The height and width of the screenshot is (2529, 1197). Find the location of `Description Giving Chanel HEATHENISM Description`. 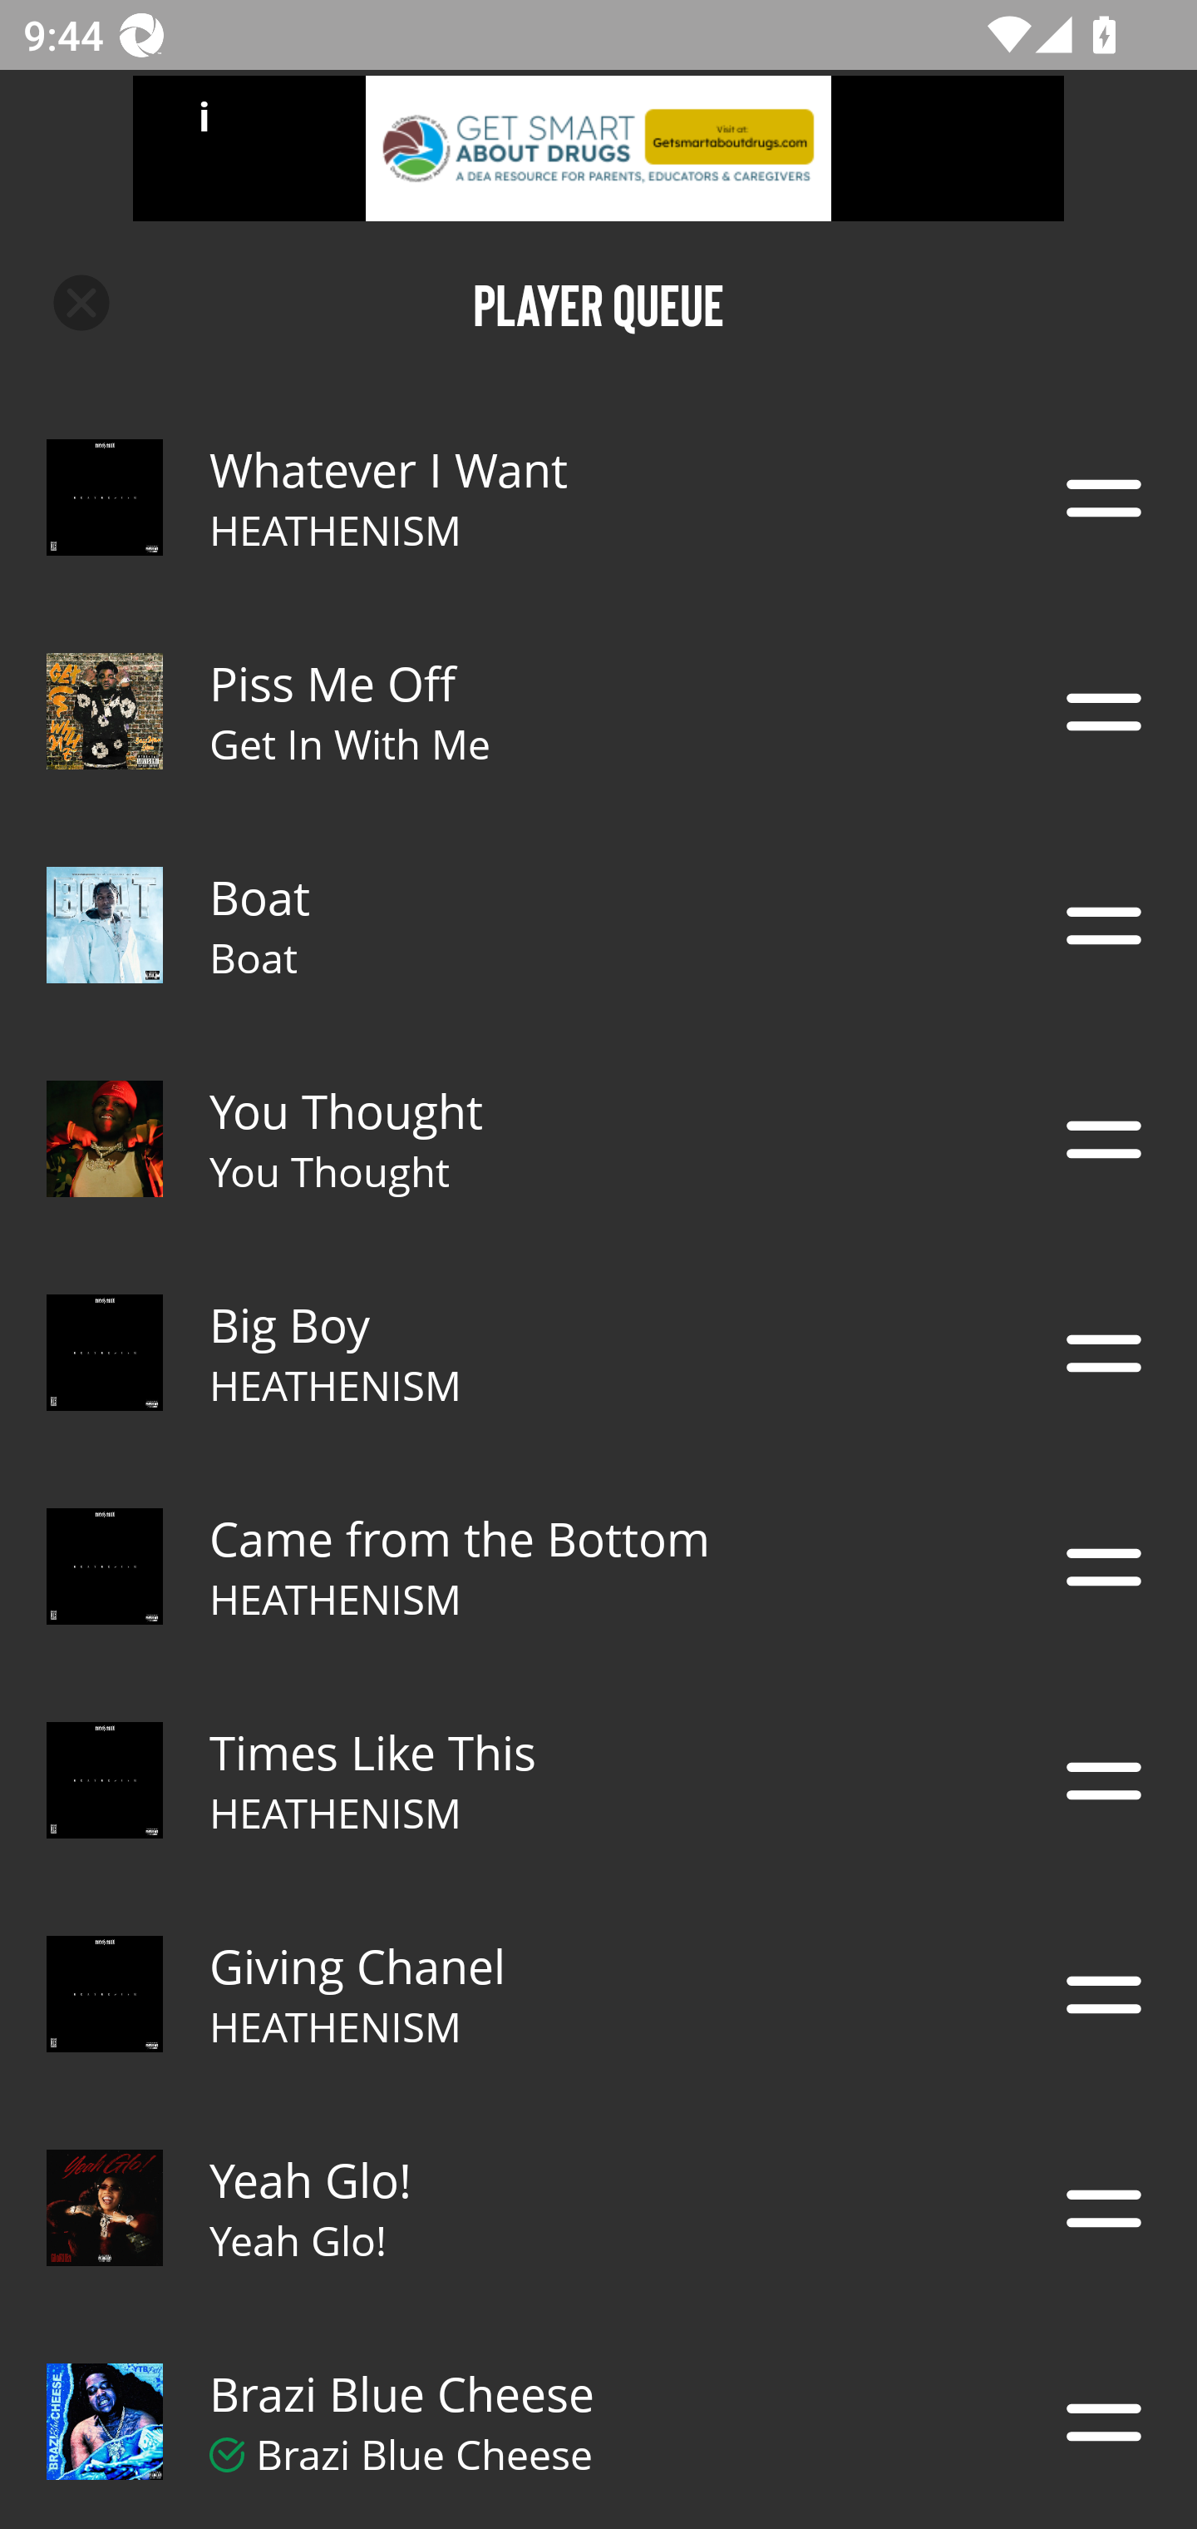

Description Giving Chanel HEATHENISM Description is located at coordinates (598, 1993).